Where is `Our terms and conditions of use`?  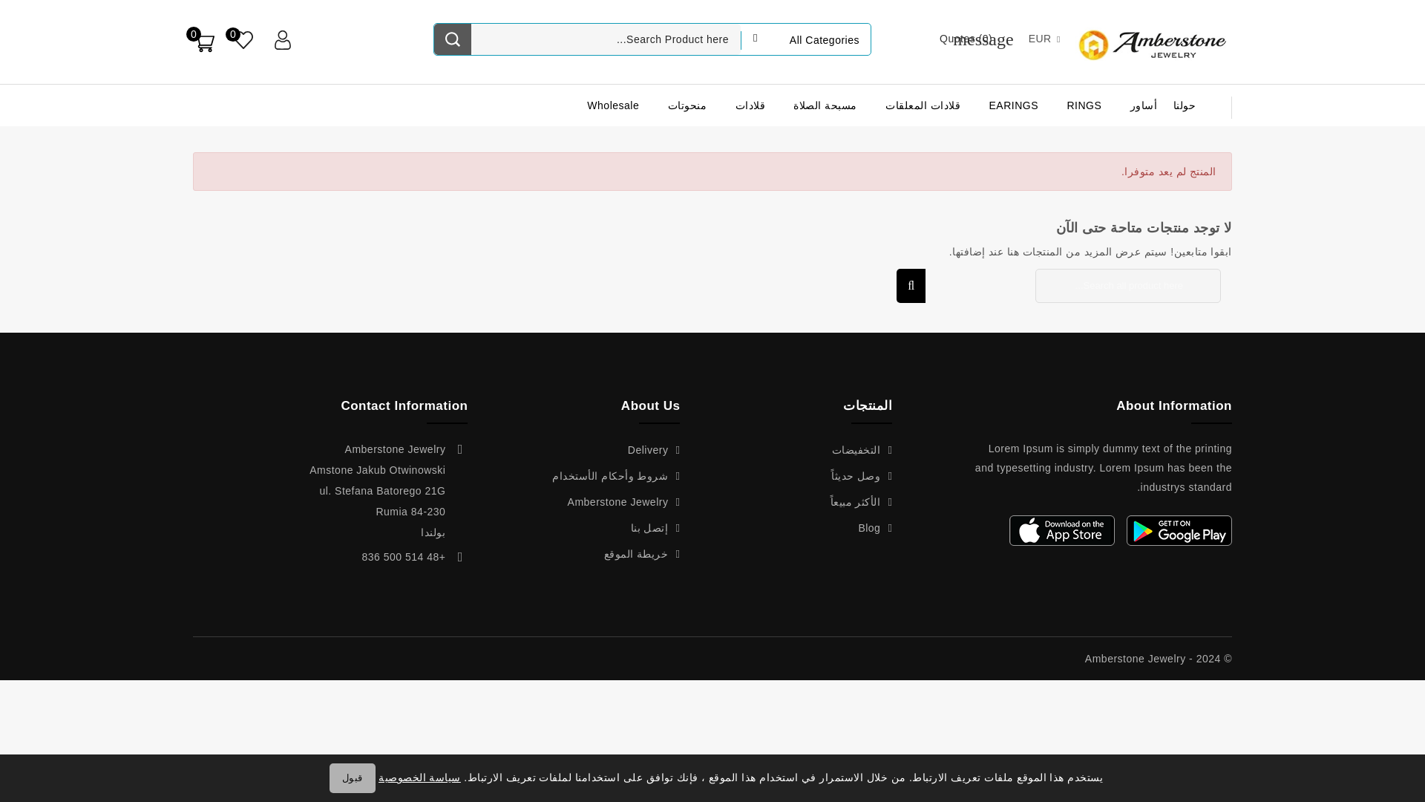 Our terms and conditions of use is located at coordinates (616, 475).